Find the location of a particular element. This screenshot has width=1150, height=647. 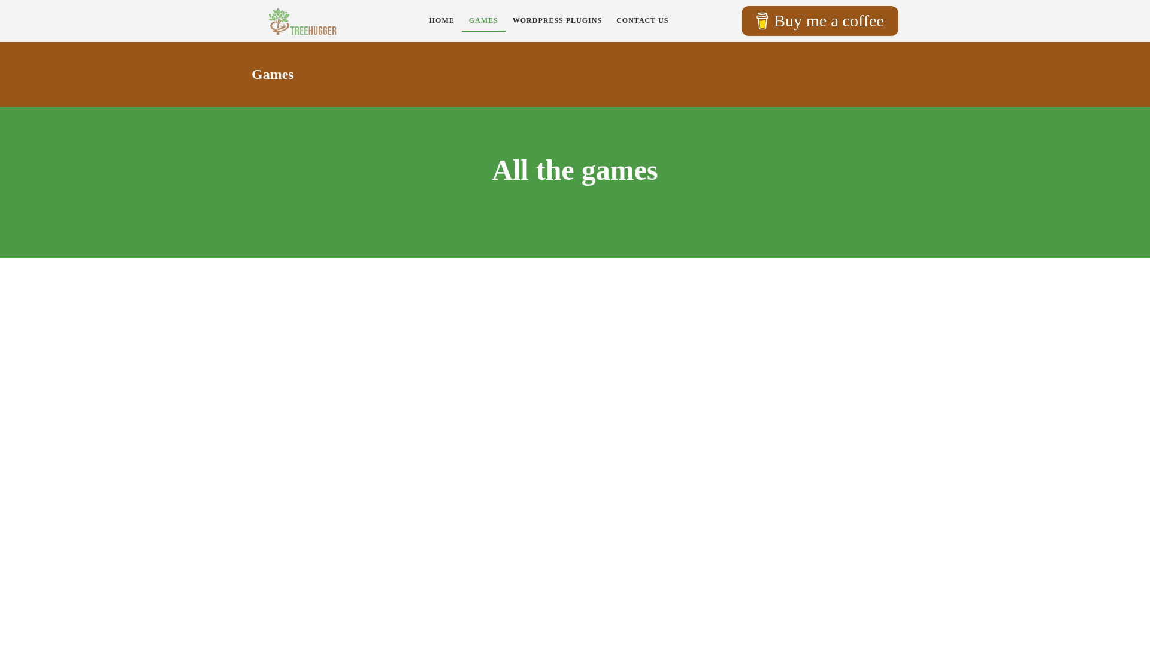

HOME is located at coordinates (442, 20).